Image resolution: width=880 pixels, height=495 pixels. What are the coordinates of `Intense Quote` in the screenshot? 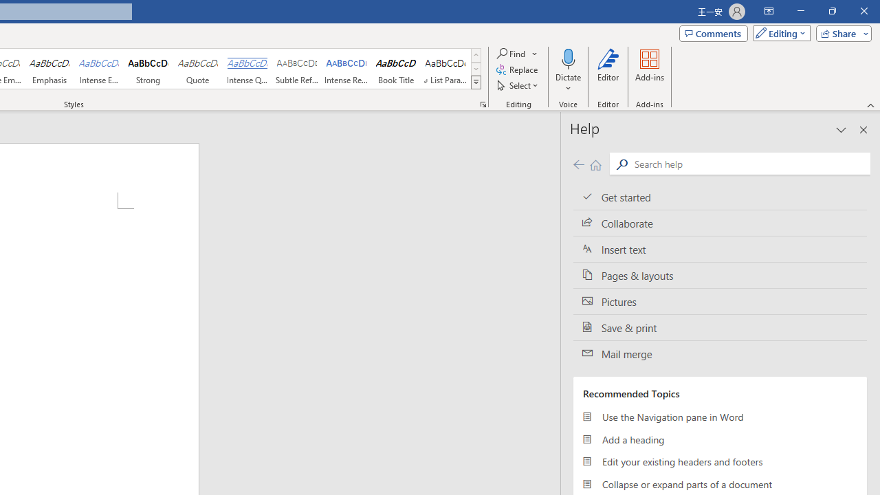 It's located at (247, 69).